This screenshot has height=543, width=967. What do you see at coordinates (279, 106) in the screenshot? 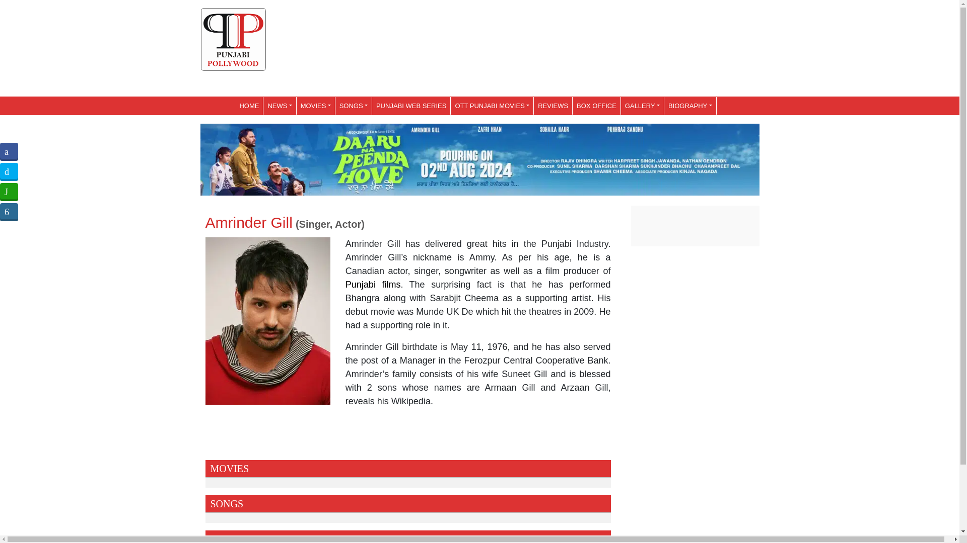
I see `NEWS` at bounding box center [279, 106].